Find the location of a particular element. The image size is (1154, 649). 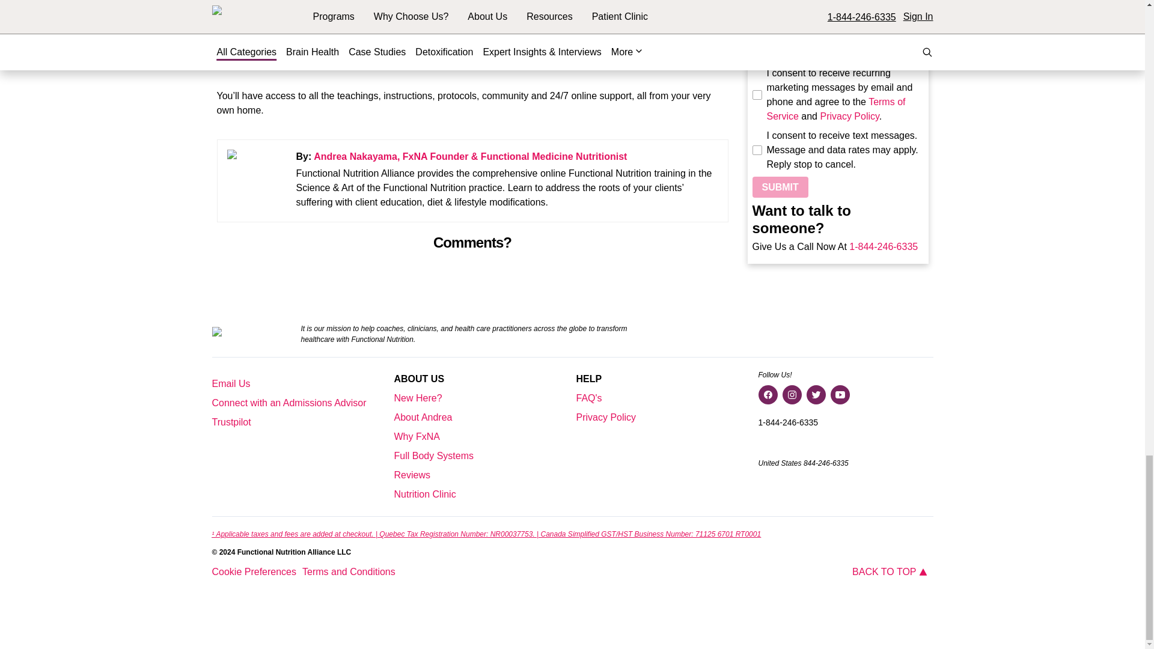

Trustpilot is located at coordinates (231, 422).